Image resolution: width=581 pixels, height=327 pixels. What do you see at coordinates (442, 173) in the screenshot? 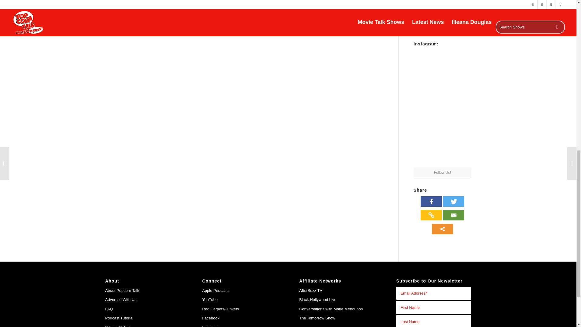
I see `Follow Us!` at bounding box center [442, 173].